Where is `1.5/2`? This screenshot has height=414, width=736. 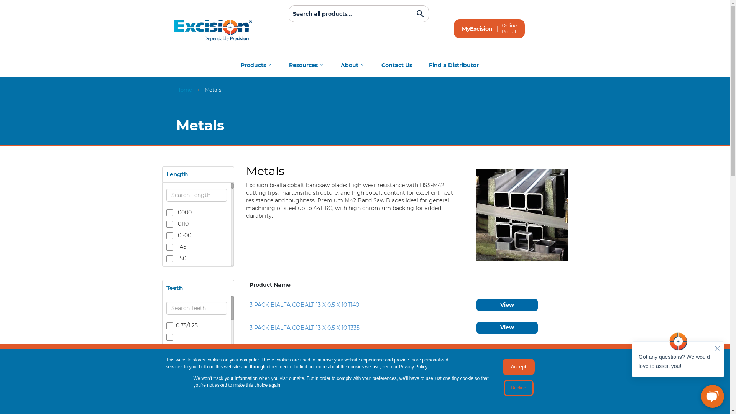
1.5/2 is located at coordinates (197, 360).